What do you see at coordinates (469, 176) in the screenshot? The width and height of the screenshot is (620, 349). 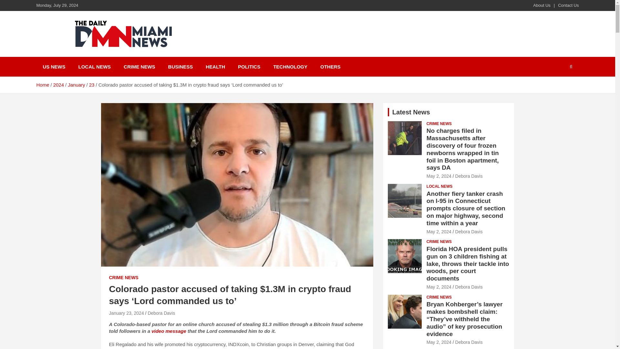 I see `Debora Davis` at bounding box center [469, 176].